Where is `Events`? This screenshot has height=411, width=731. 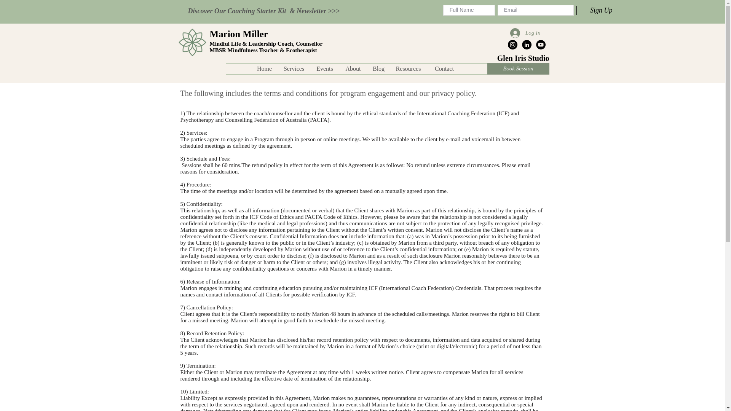
Events is located at coordinates (324, 69).